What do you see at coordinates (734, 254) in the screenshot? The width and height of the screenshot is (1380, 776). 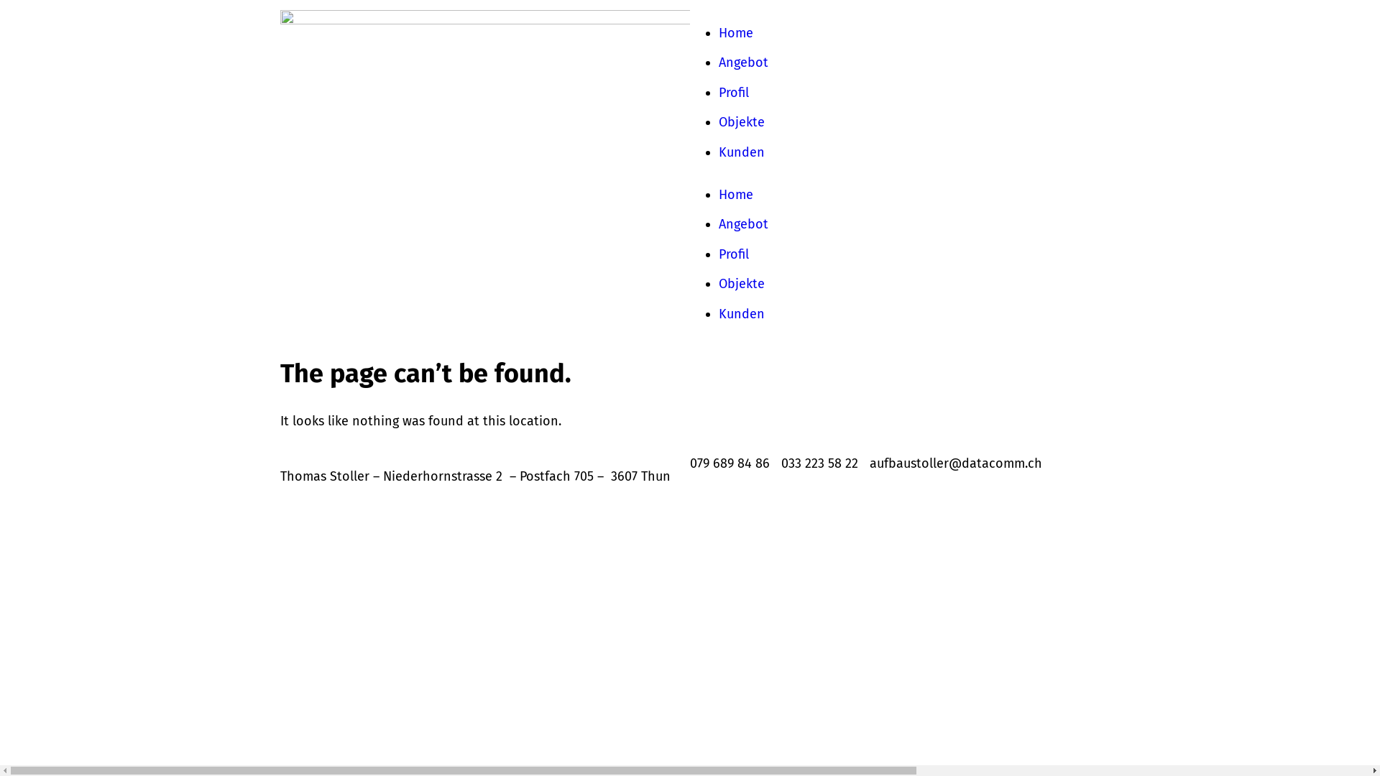 I see `Profil` at bounding box center [734, 254].